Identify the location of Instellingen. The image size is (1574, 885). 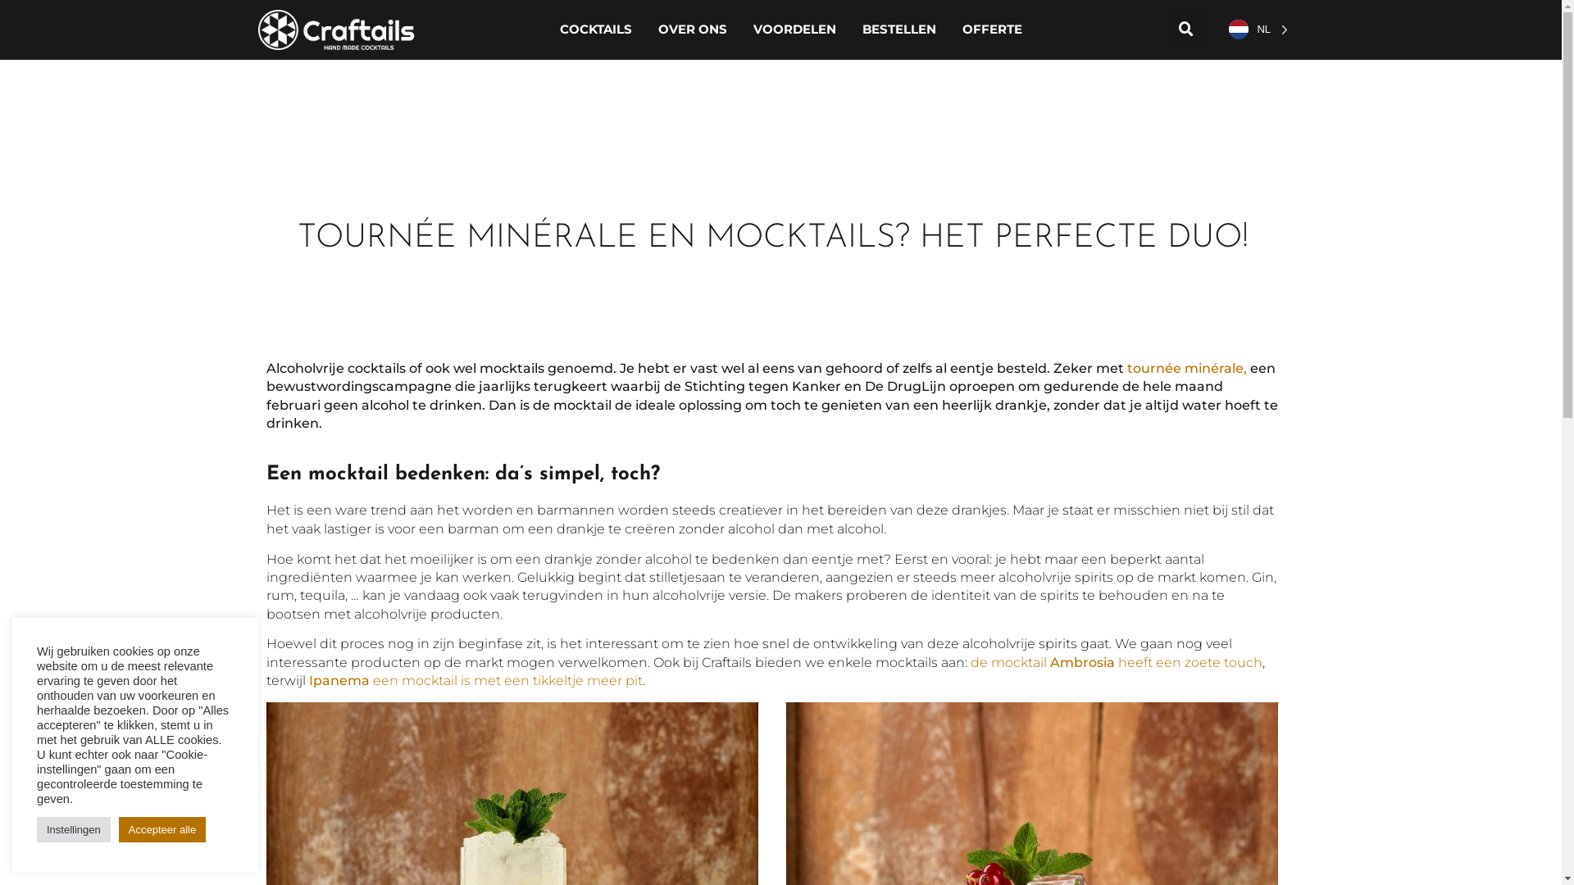
(74, 829).